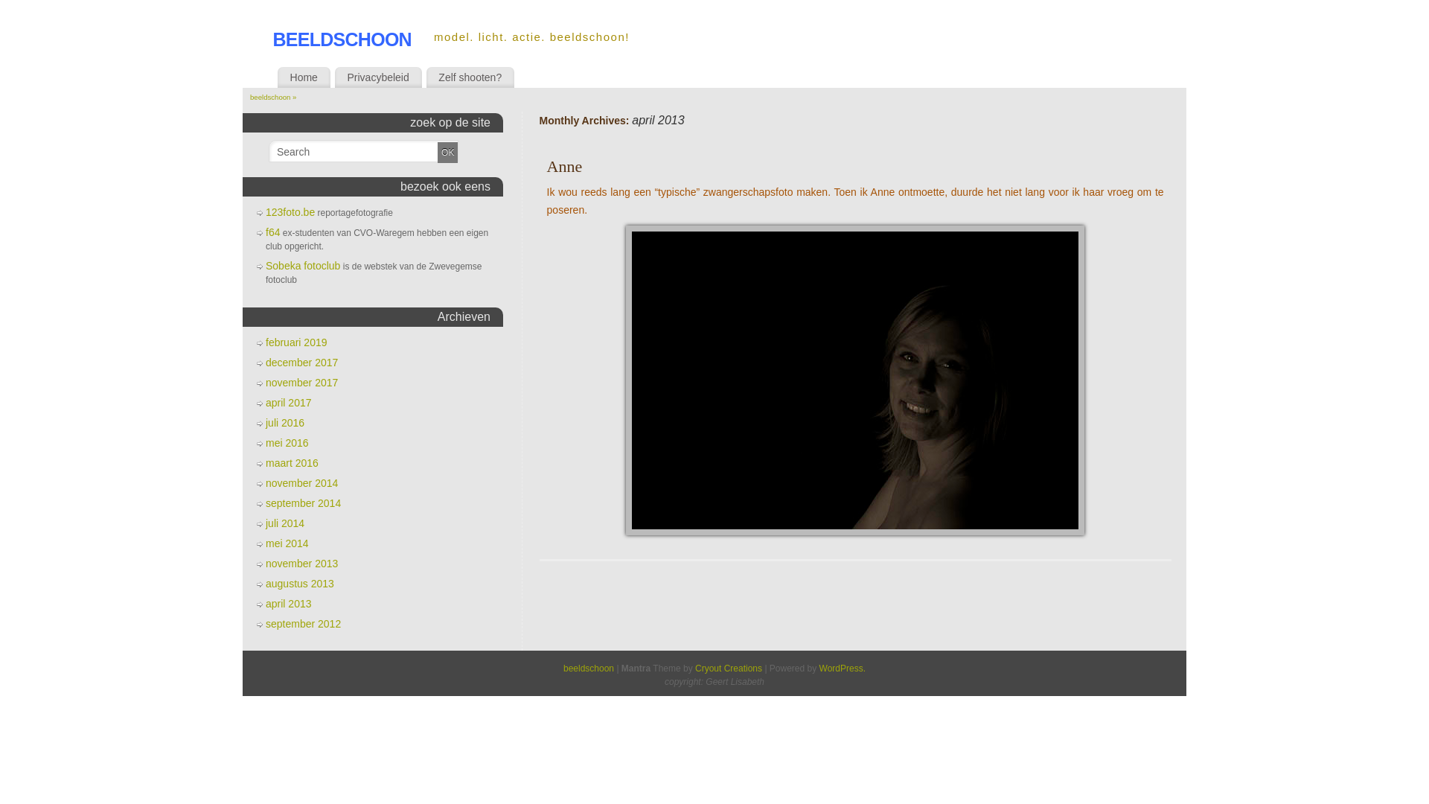  Describe the element at coordinates (287, 443) in the screenshot. I see `mei 2016` at that location.